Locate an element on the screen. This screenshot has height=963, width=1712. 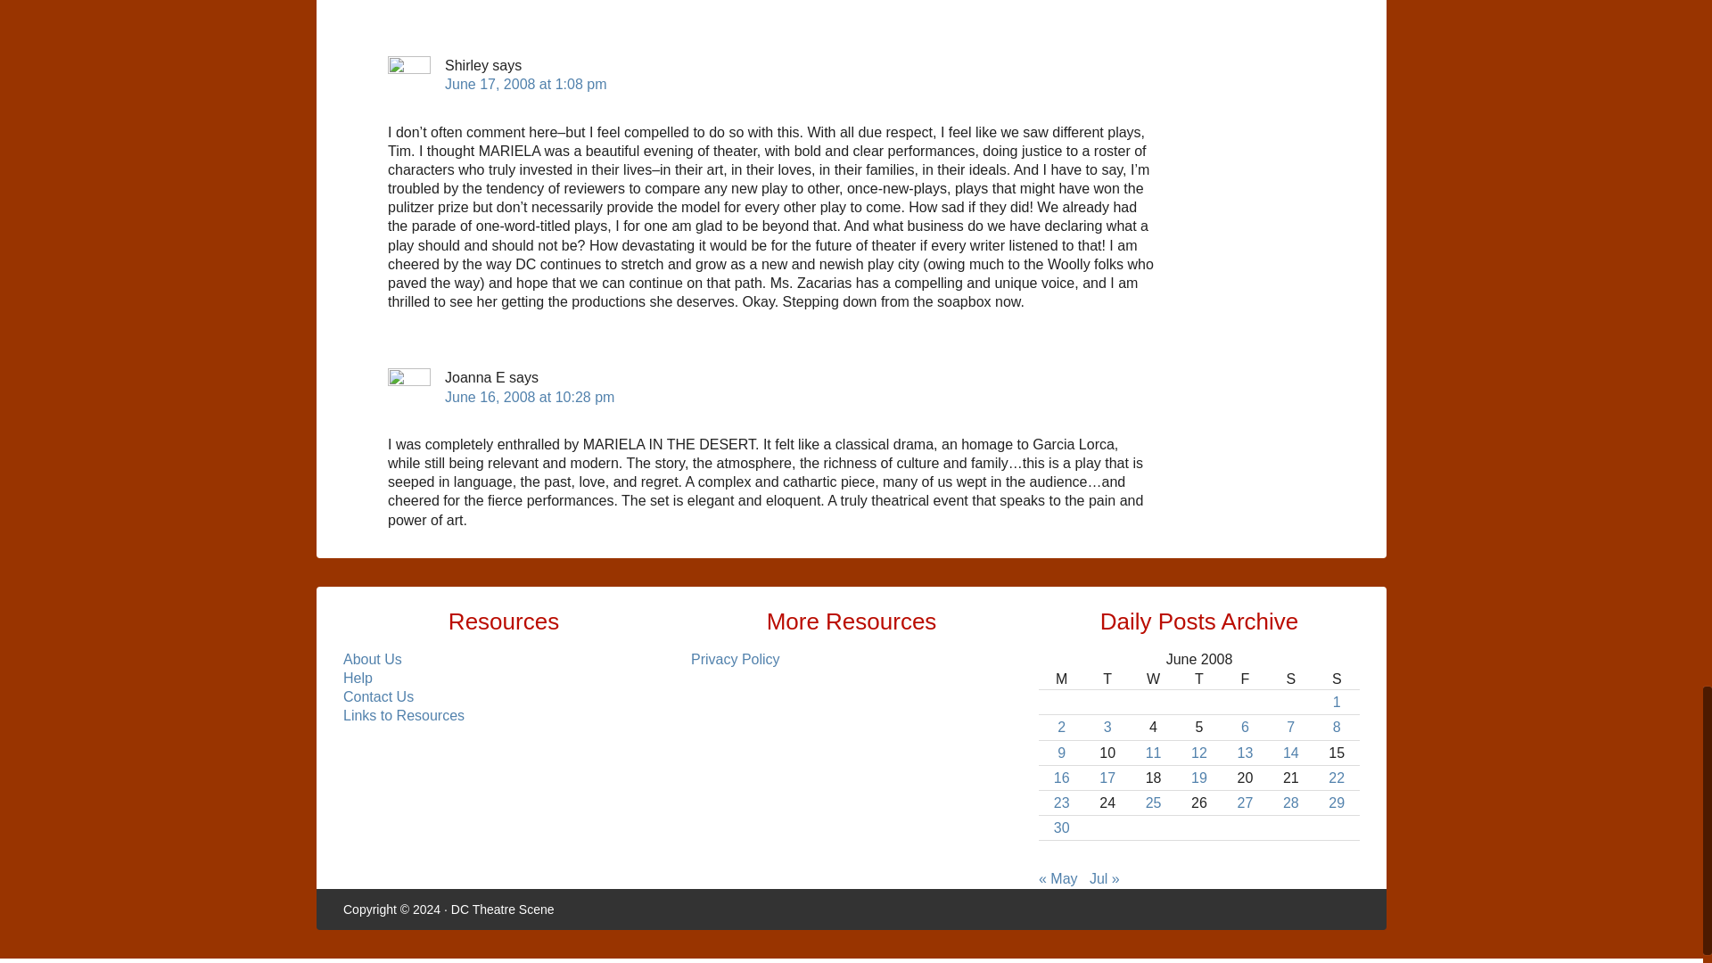
Saturday is located at coordinates (1290, 679).